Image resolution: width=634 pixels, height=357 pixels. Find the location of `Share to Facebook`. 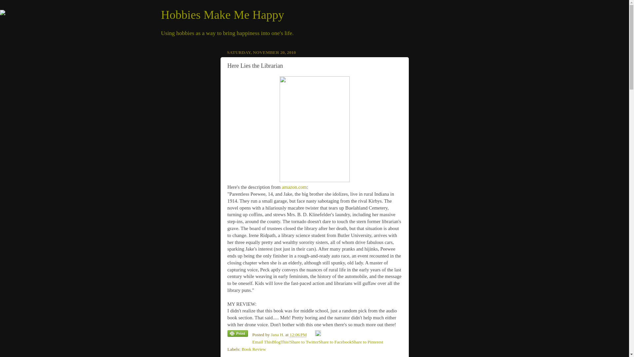

Share to Facebook is located at coordinates (335, 342).